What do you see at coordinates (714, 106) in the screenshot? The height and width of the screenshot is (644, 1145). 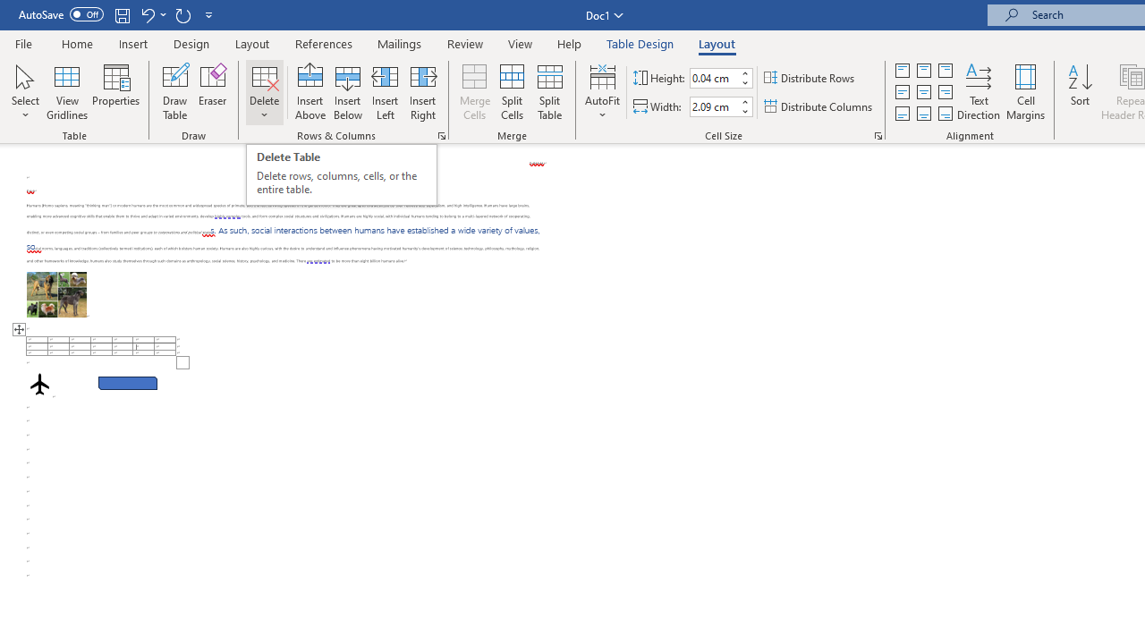 I see `Table Column Width` at bounding box center [714, 106].